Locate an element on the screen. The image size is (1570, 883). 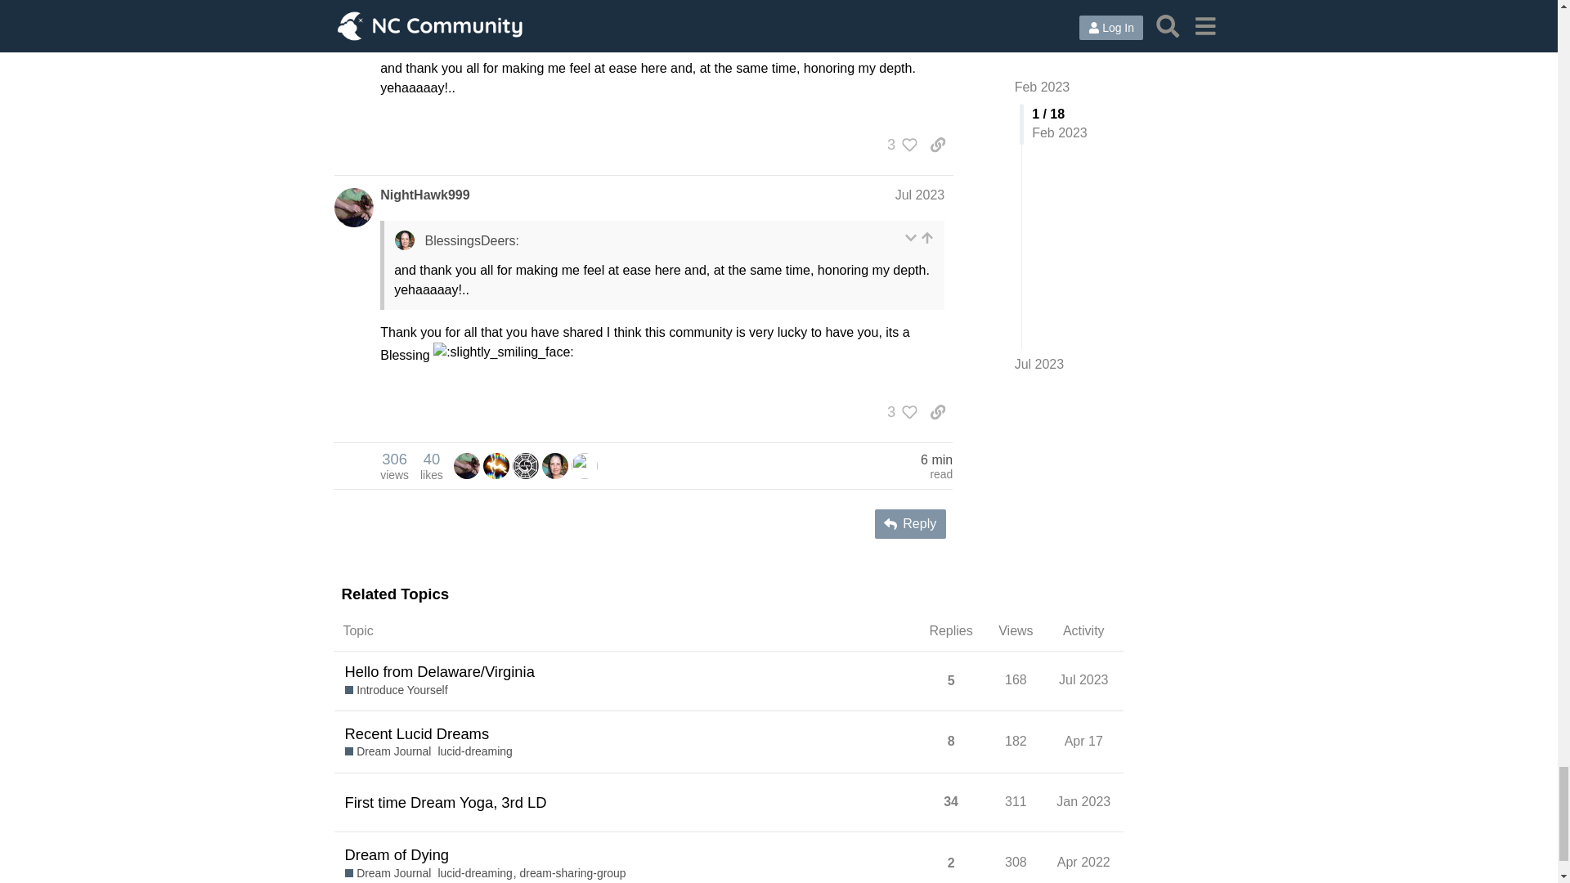
BlessingsDeers is located at coordinates (554, 464).